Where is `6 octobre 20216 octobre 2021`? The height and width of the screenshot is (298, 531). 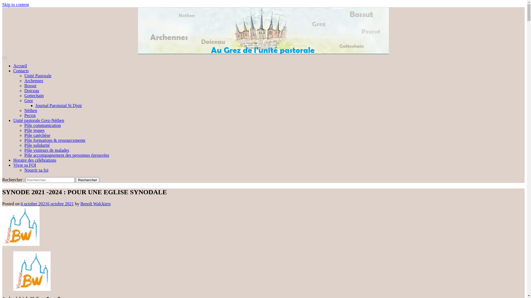
6 octobre 20216 octobre 2021 is located at coordinates (47, 204).